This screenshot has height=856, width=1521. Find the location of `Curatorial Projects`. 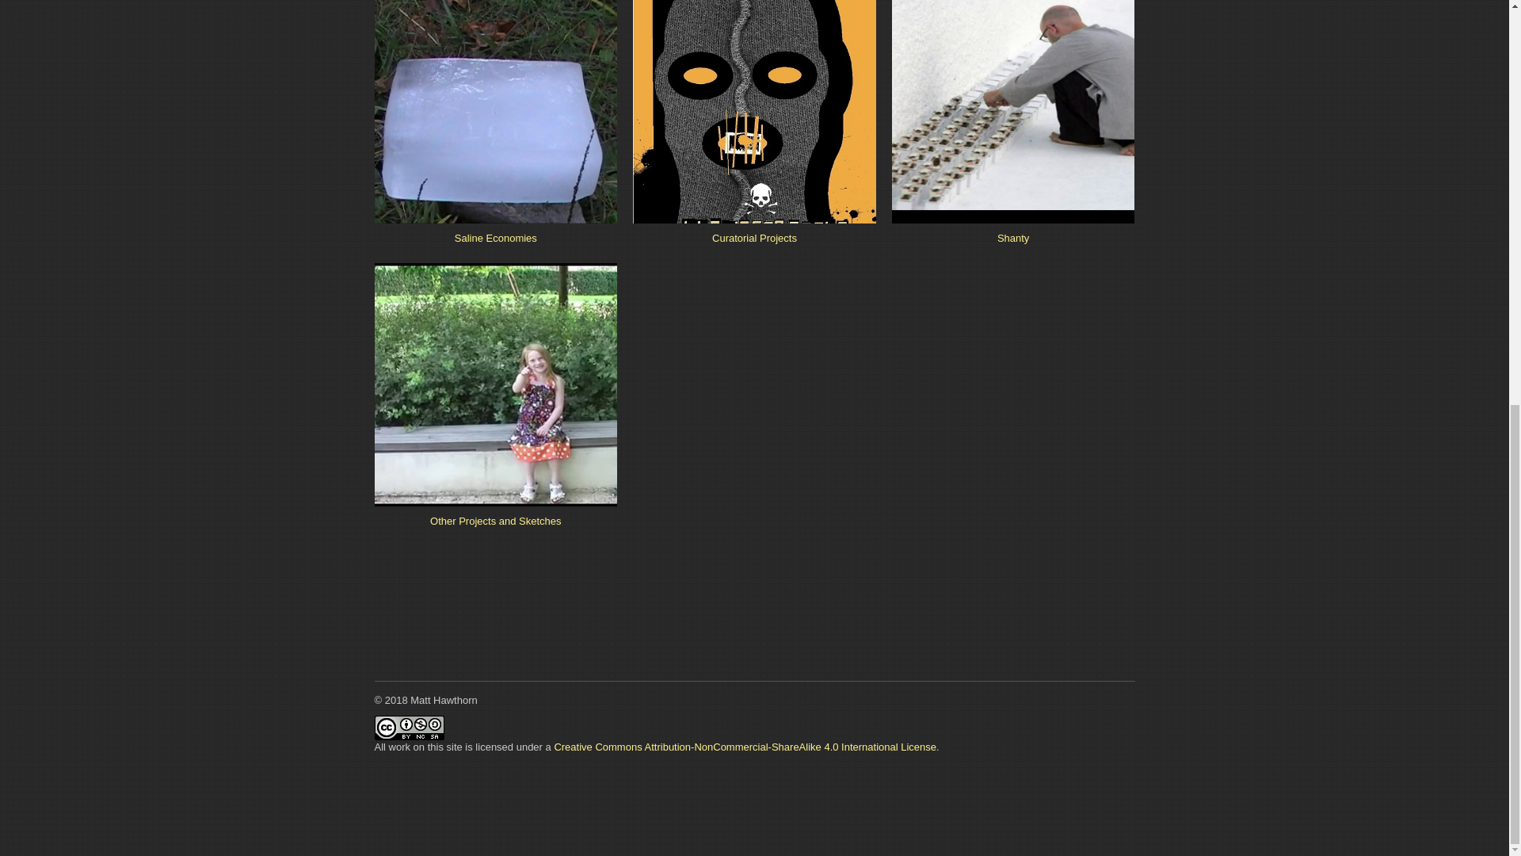

Curatorial Projects is located at coordinates (754, 171).